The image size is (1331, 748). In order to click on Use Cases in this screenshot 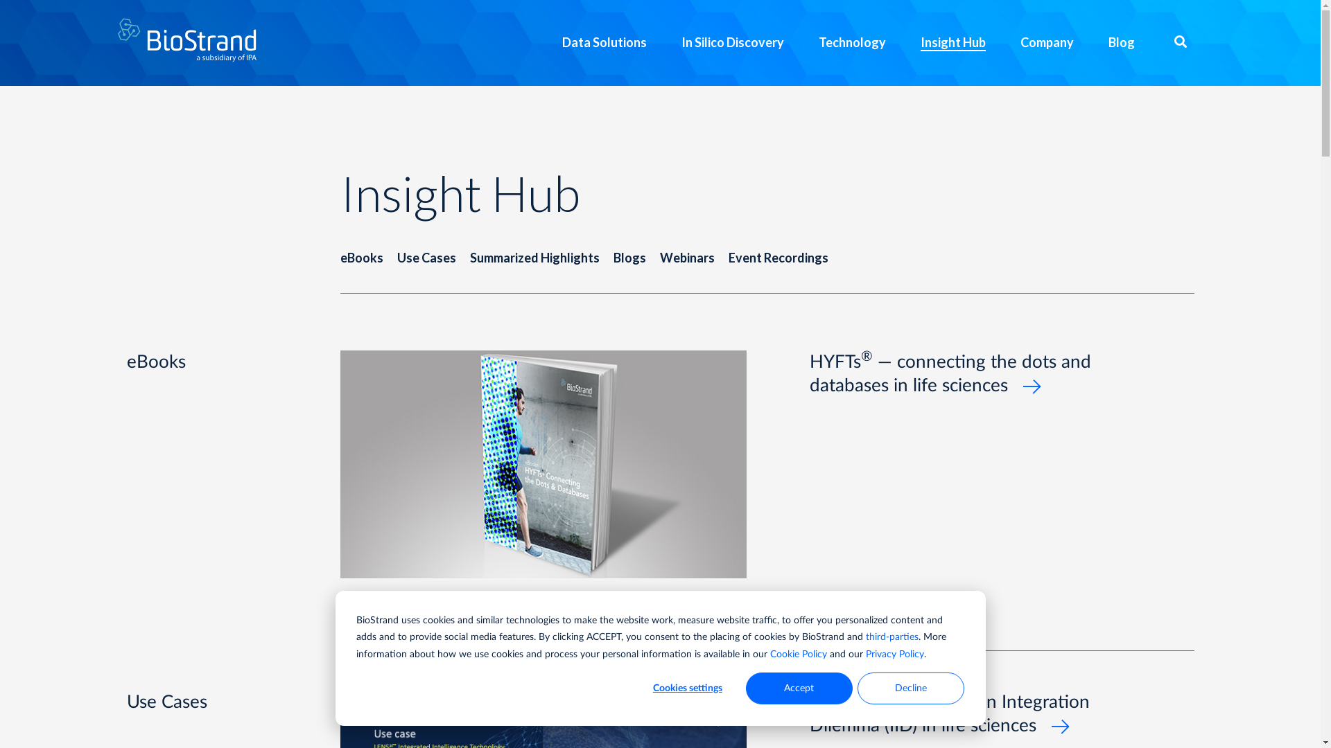, I will do `click(426, 258)`.